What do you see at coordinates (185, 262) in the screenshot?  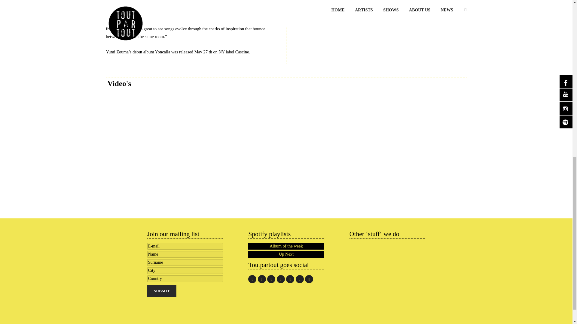 I see `Surname` at bounding box center [185, 262].